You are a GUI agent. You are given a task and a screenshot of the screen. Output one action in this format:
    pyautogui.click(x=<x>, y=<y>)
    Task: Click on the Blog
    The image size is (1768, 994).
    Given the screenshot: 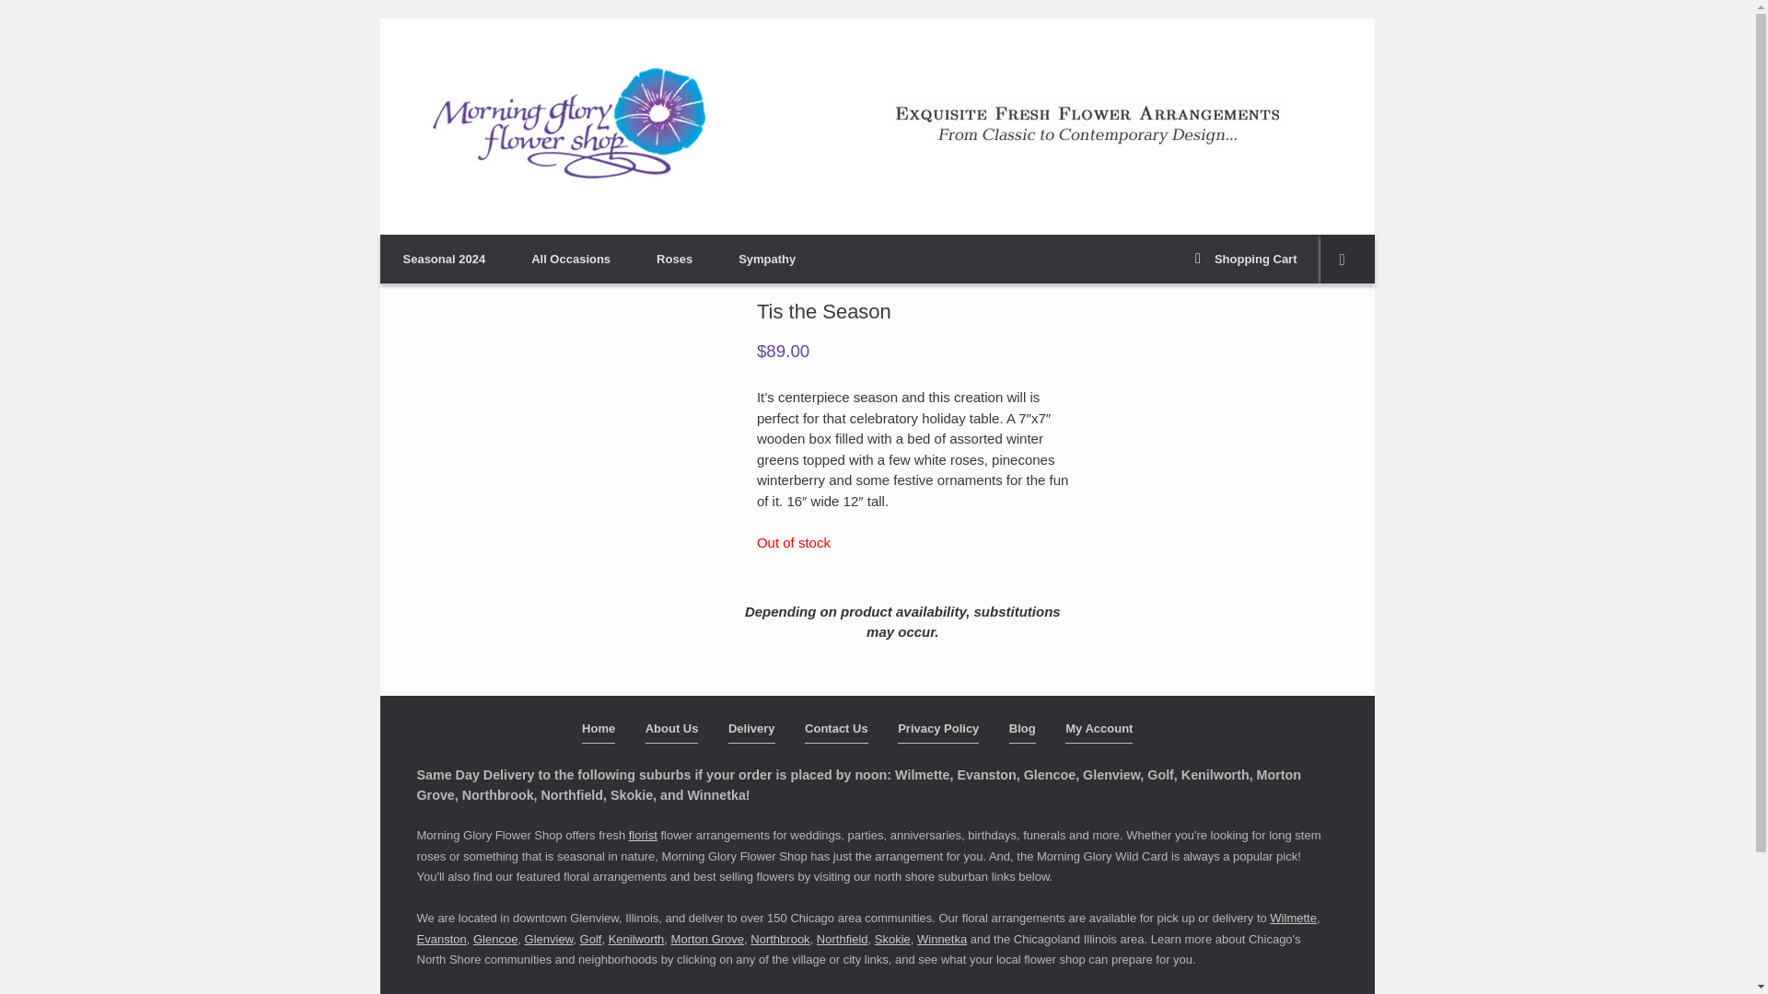 What is the action you would take?
    pyautogui.click(x=1022, y=731)
    